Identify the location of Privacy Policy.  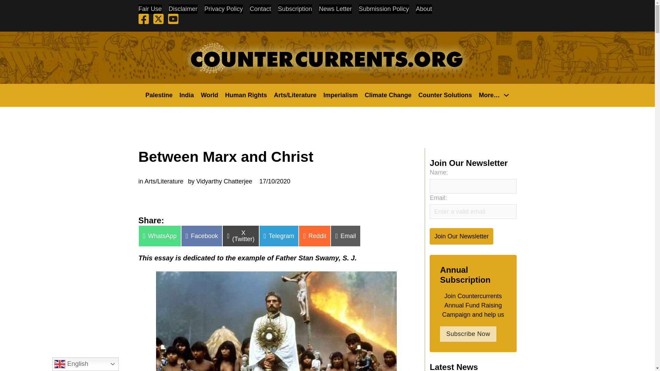
(223, 9).